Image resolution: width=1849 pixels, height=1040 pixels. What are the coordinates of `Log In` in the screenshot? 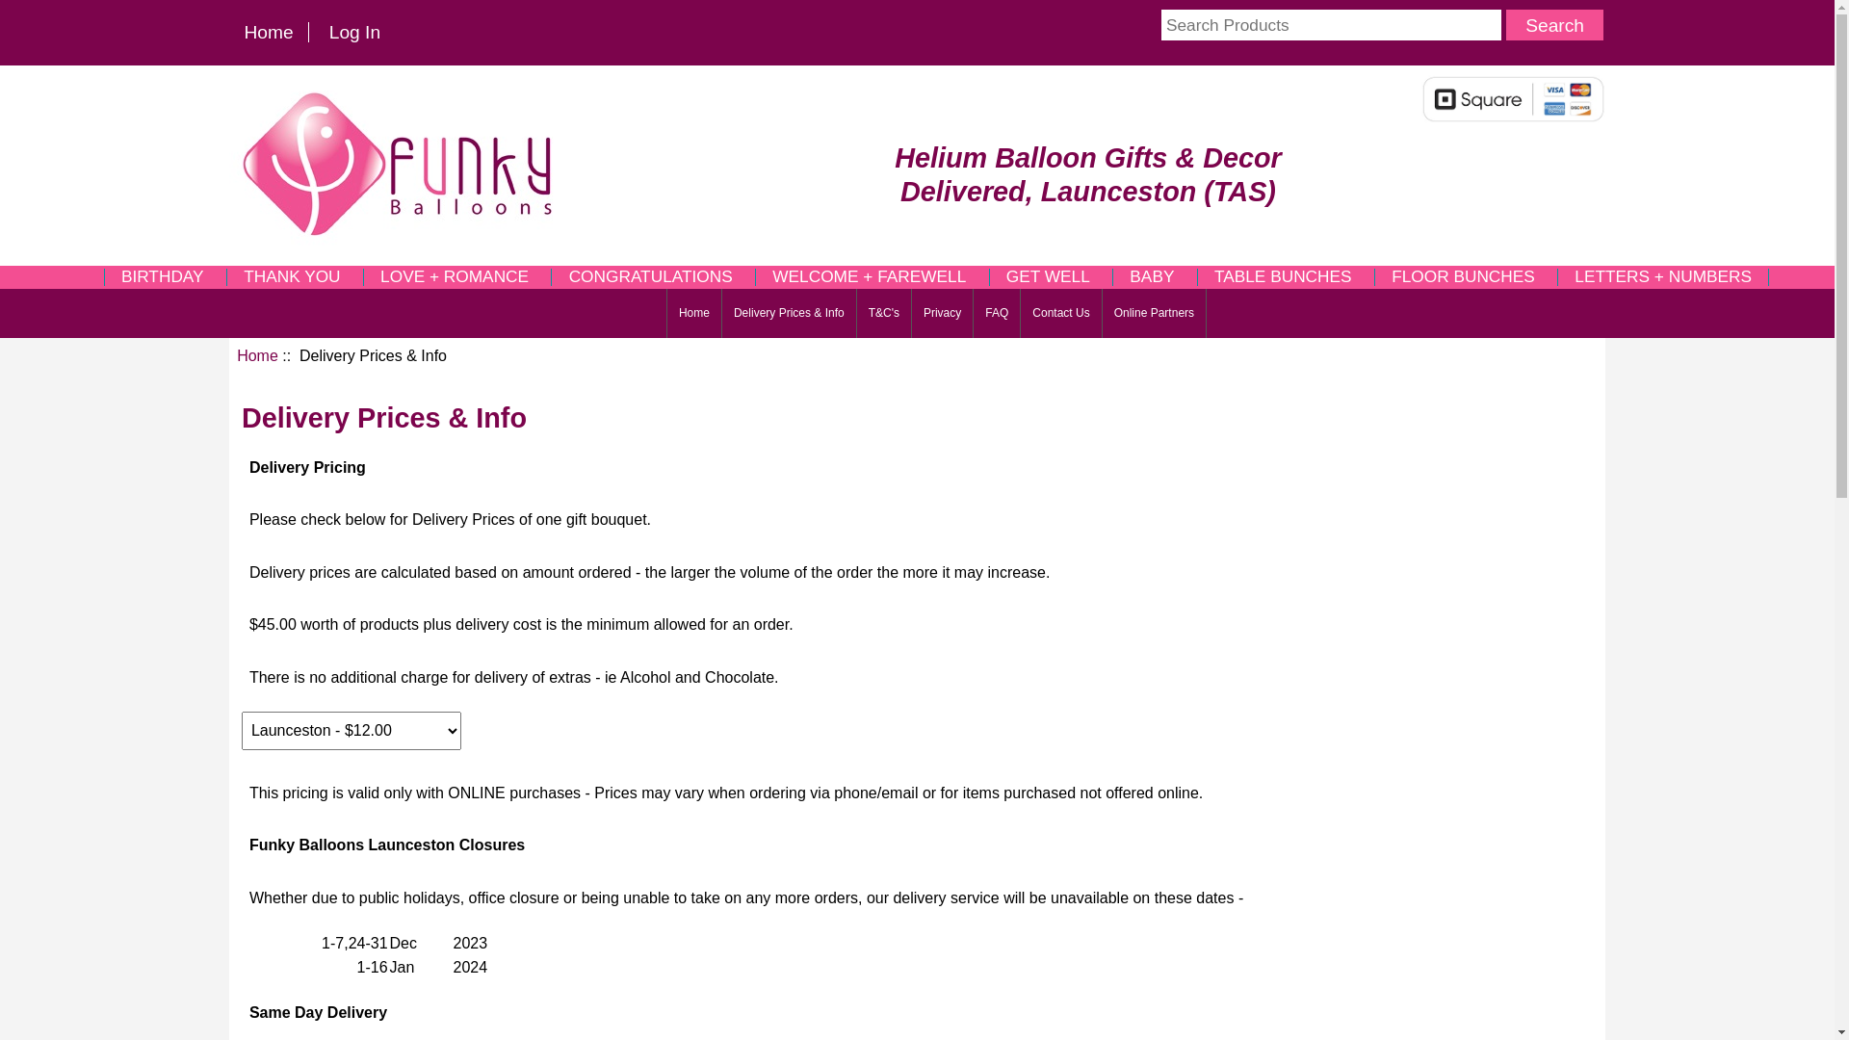 It's located at (354, 33).